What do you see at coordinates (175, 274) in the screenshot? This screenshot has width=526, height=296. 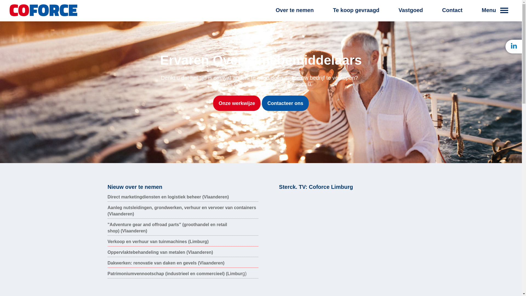 I see `Patrimoniumvennootschap (industrieel en commercieel) (Limbur` at bounding box center [175, 274].